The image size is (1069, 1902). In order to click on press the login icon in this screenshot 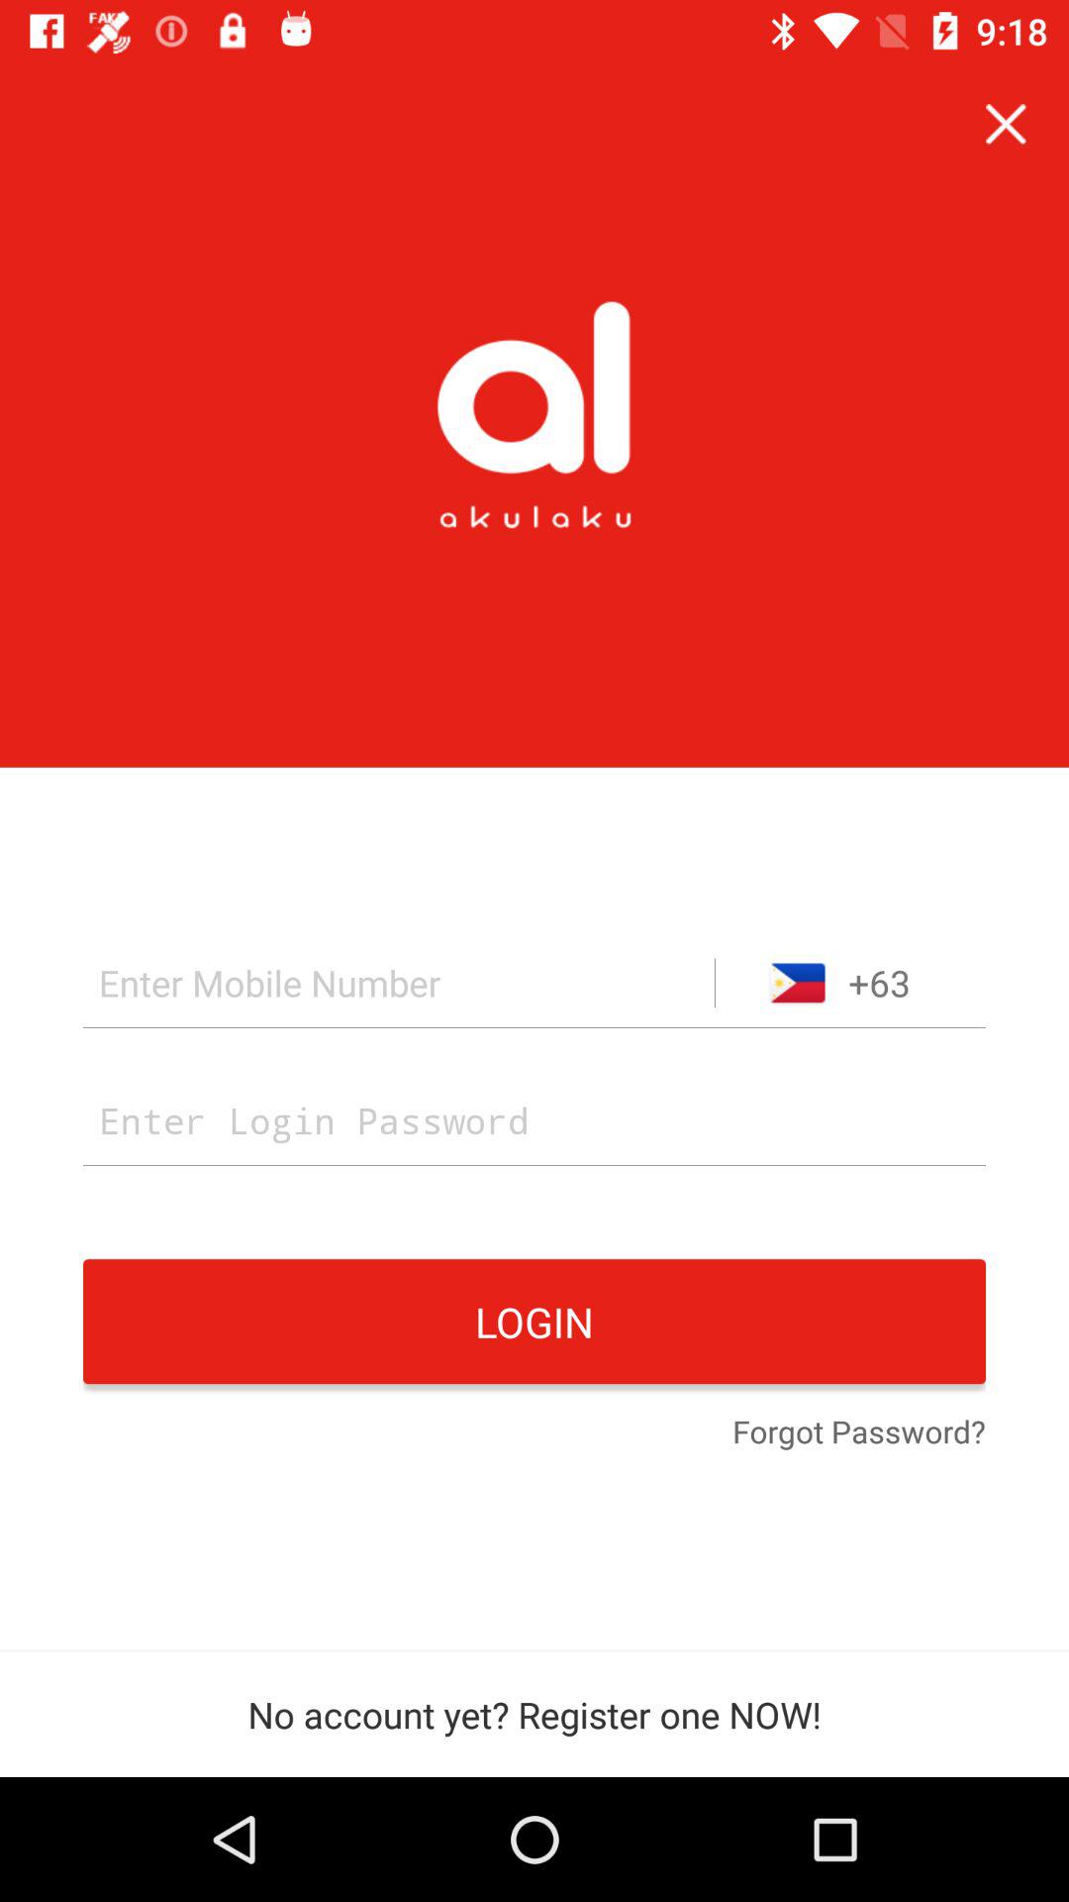, I will do `click(534, 1321)`.